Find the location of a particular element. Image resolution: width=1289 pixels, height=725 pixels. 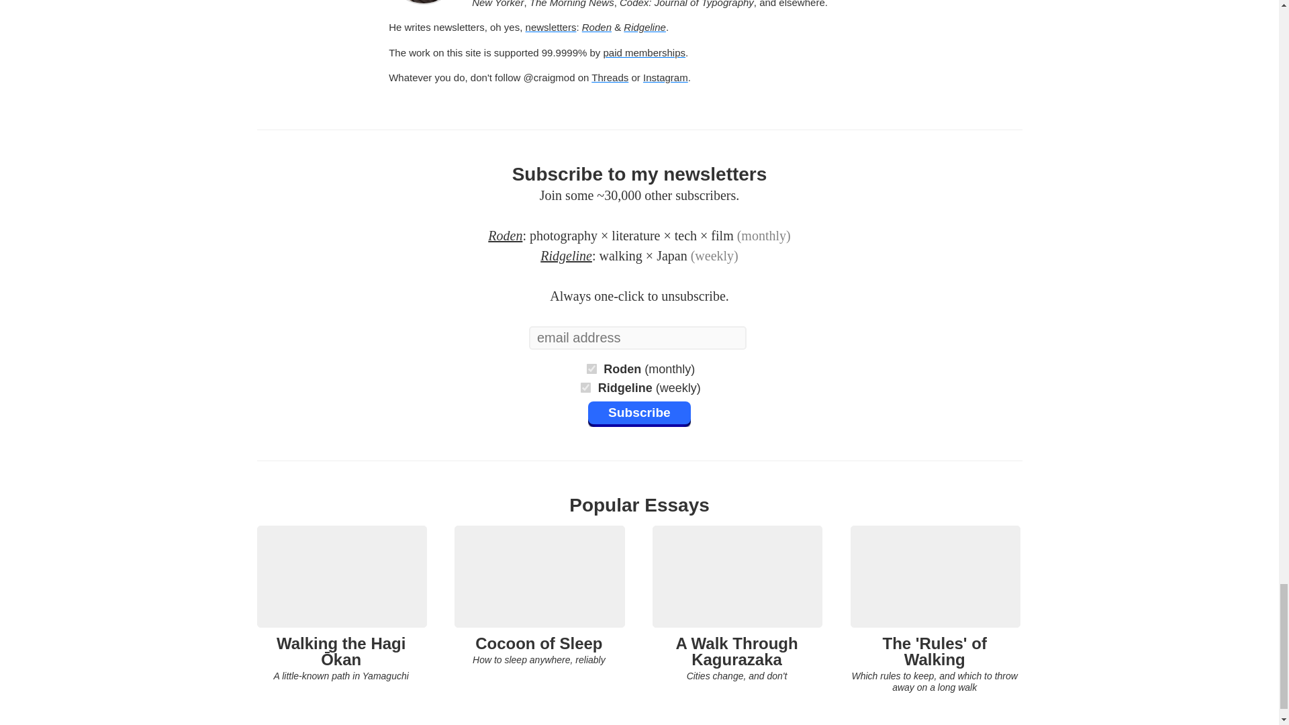

Ridgeline is located at coordinates (639, 415).